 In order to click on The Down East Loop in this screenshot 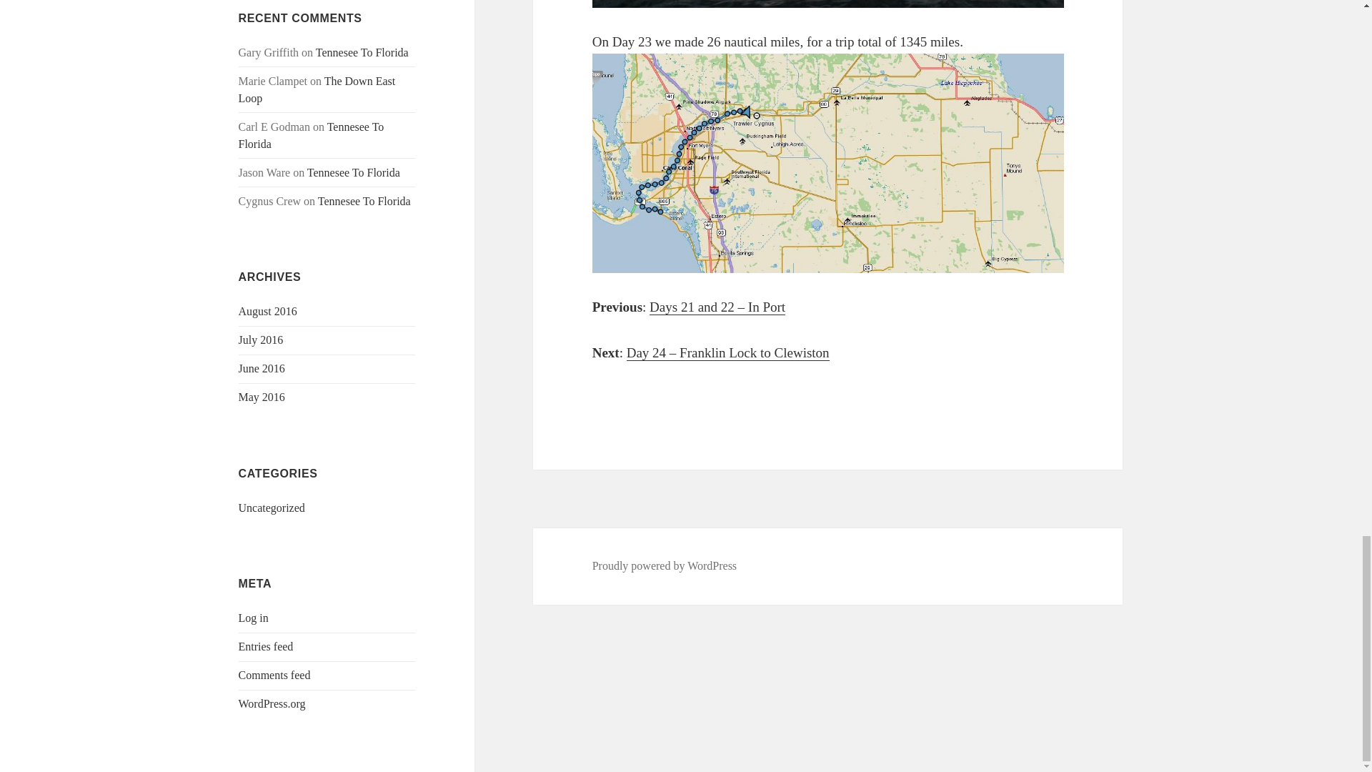, I will do `click(317, 89)`.